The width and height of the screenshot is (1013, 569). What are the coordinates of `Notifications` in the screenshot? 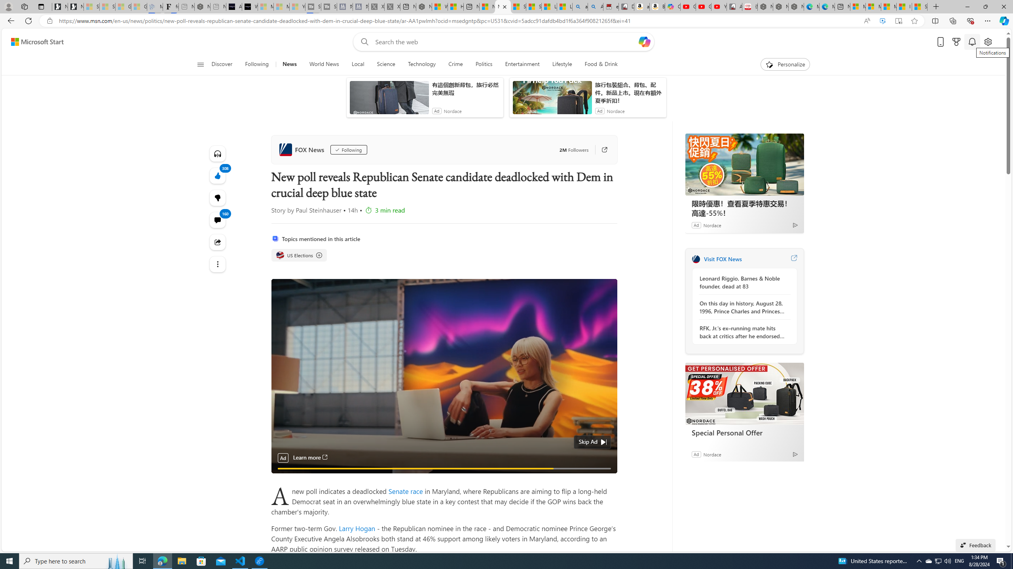 It's located at (973, 42).